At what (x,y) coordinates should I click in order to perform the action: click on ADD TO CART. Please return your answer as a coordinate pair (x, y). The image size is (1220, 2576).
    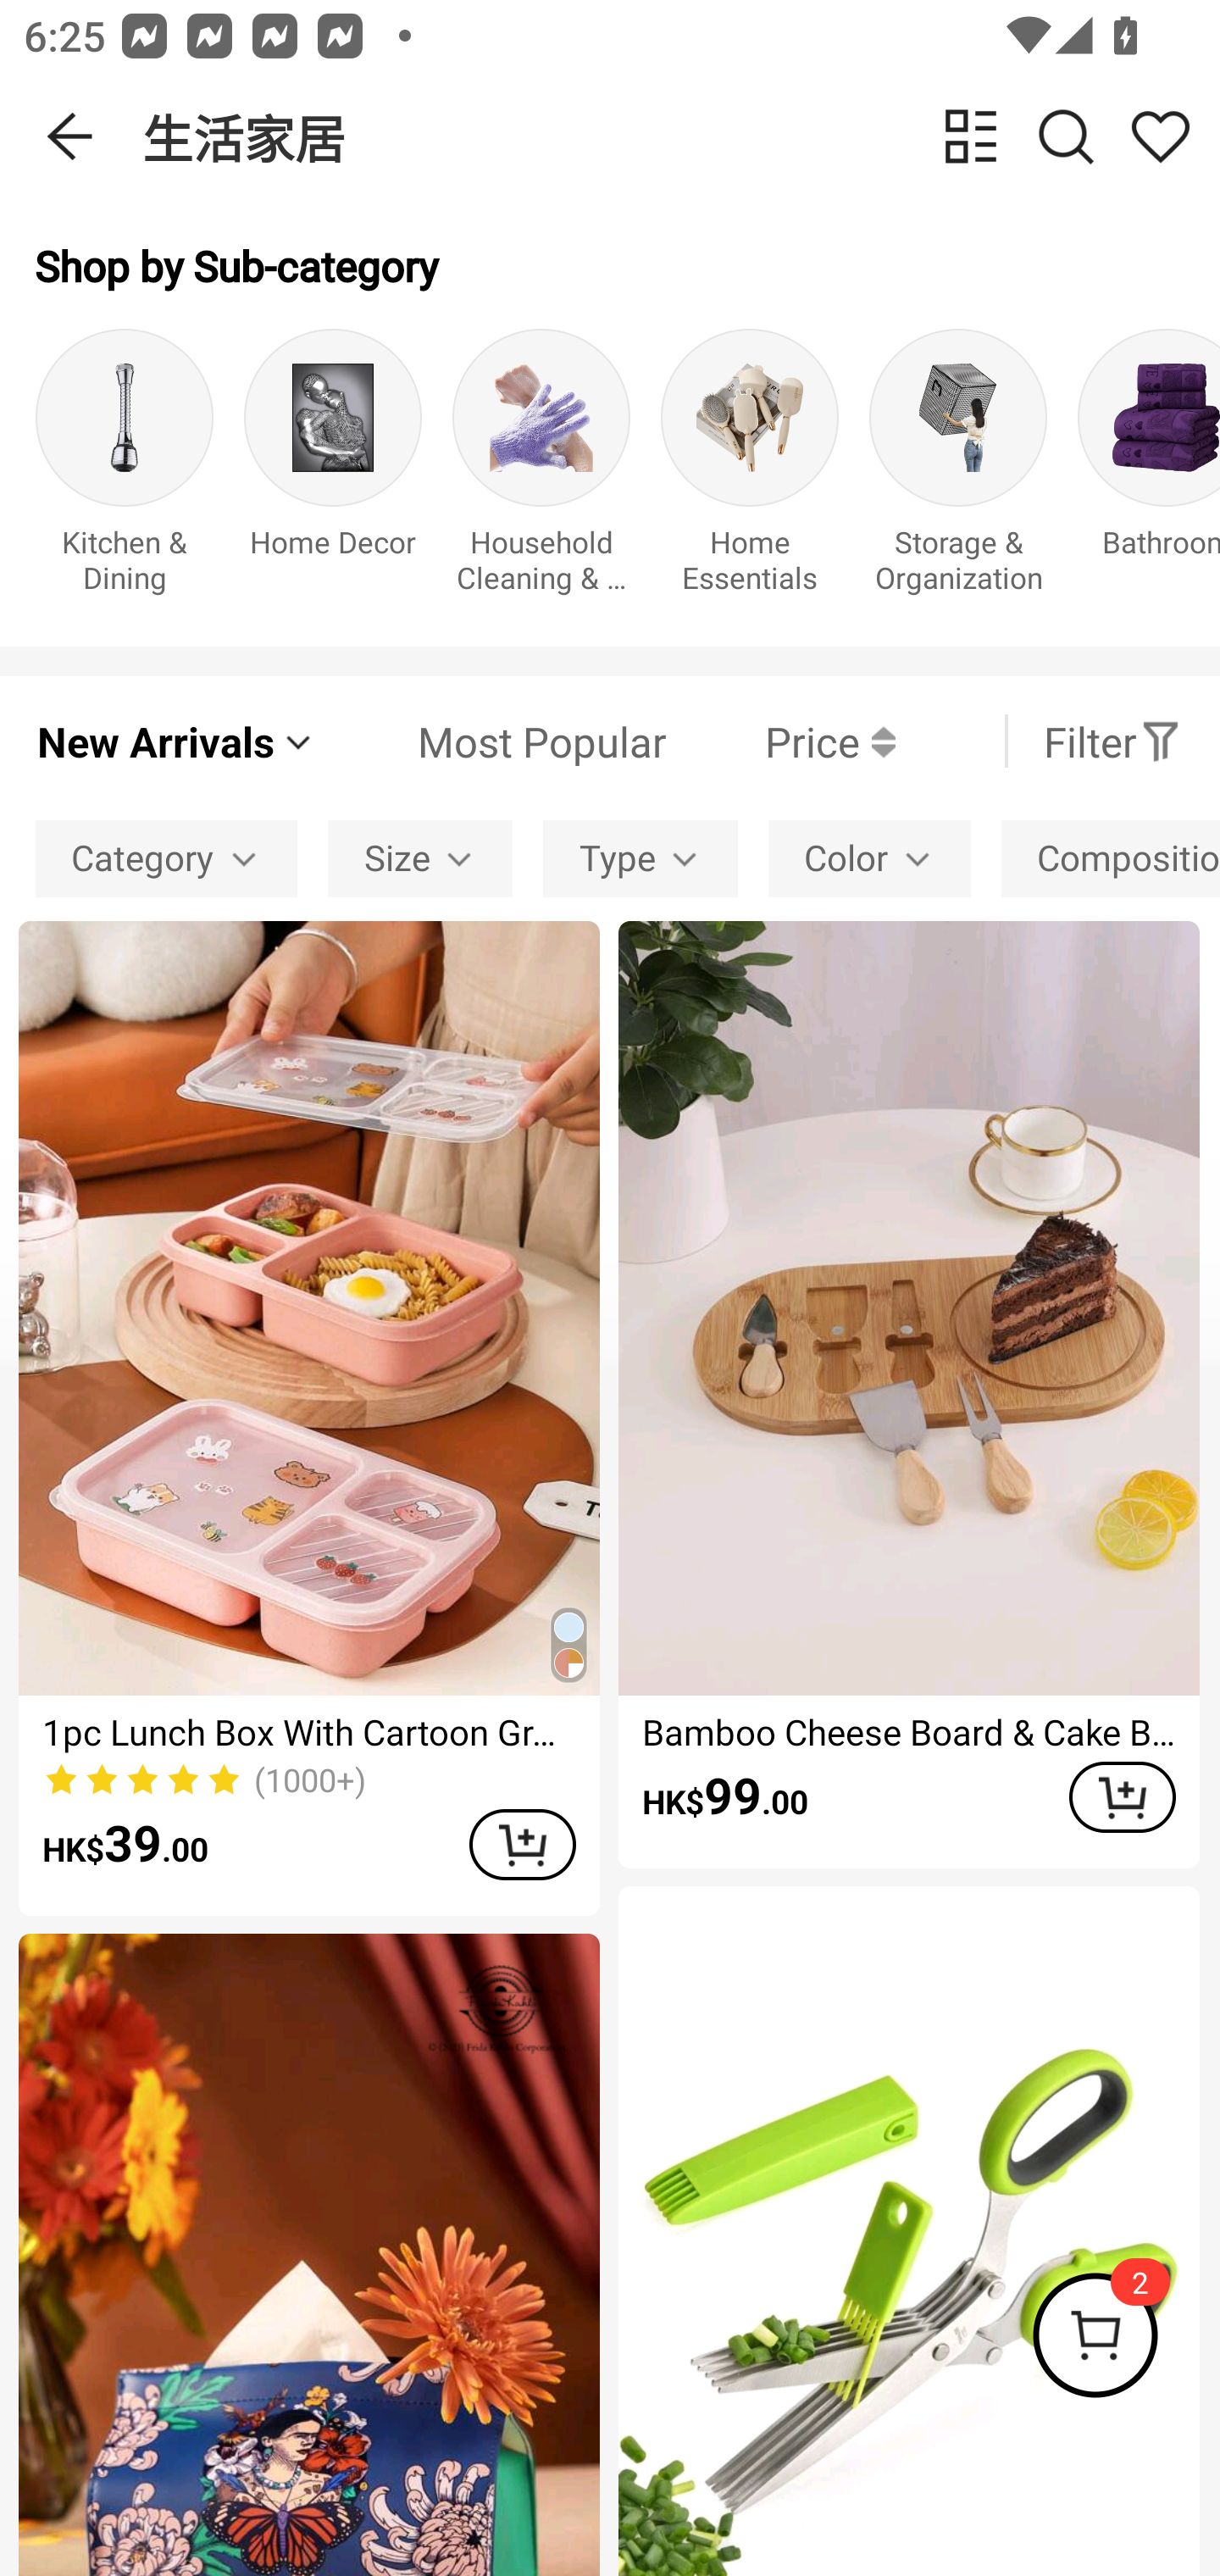
    Looking at the image, I should click on (1122, 1798).